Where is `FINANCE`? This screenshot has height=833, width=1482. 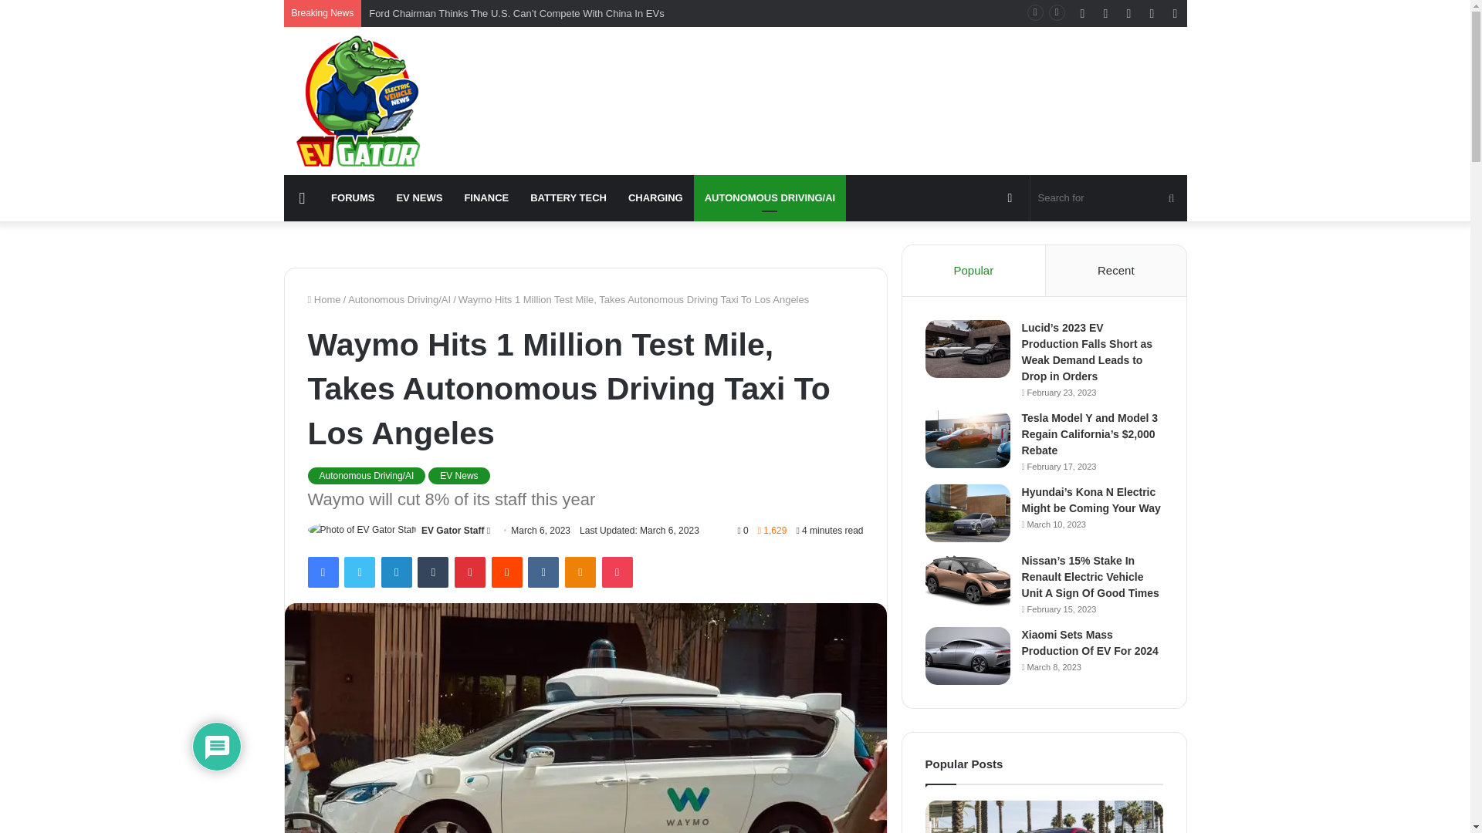 FINANCE is located at coordinates (486, 197).